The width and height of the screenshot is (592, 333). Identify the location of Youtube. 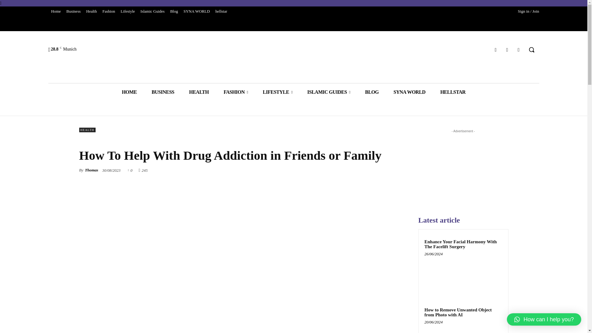
(519, 49).